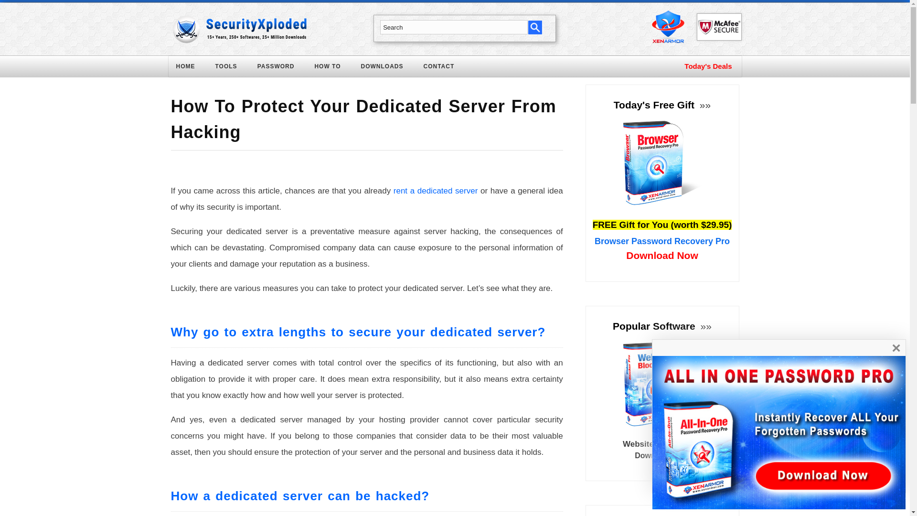 The width and height of the screenshot is (917, 516). Describe the element at coordinates (333, 68) in the screenshot. I see `HOW TO` at that location.